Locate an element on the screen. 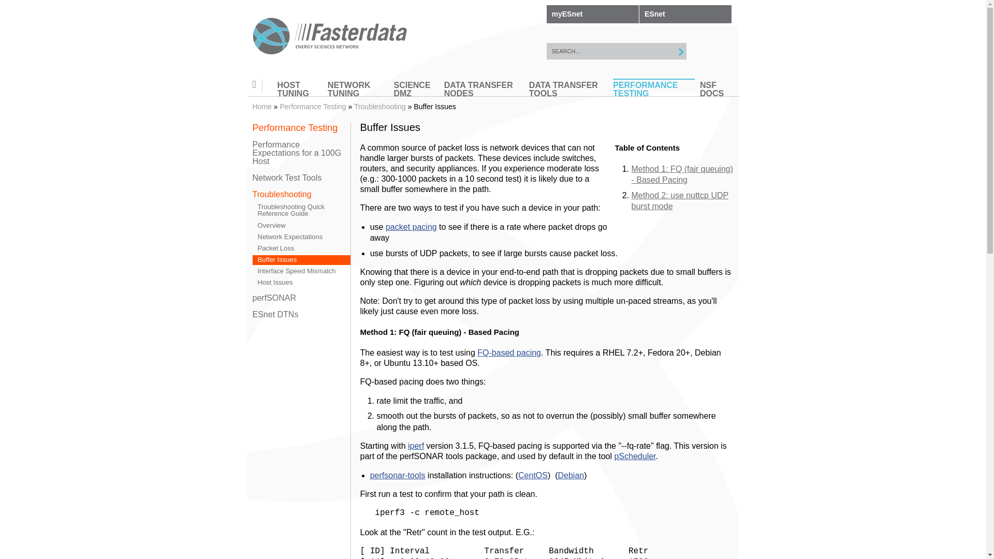 This screenshot has height=559, width=994. perfSONAR bundle options is located at coordinates (398, 475).